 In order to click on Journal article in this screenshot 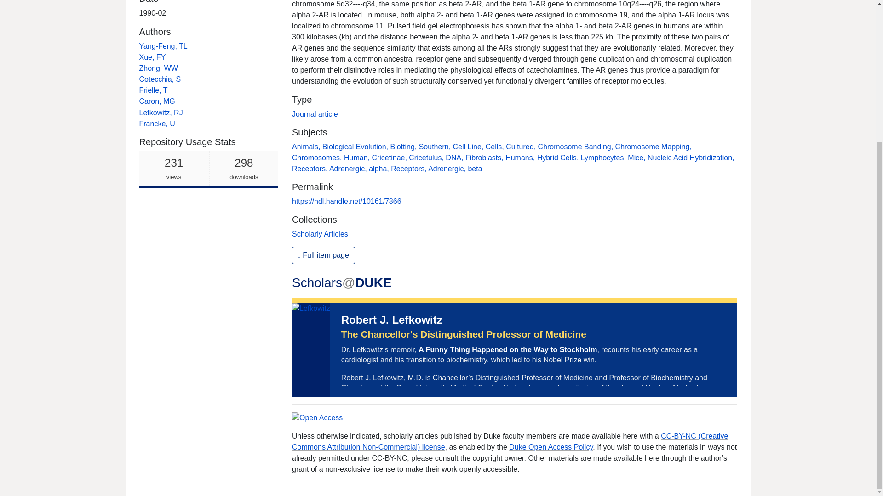, I will do `click(315, 114)`.